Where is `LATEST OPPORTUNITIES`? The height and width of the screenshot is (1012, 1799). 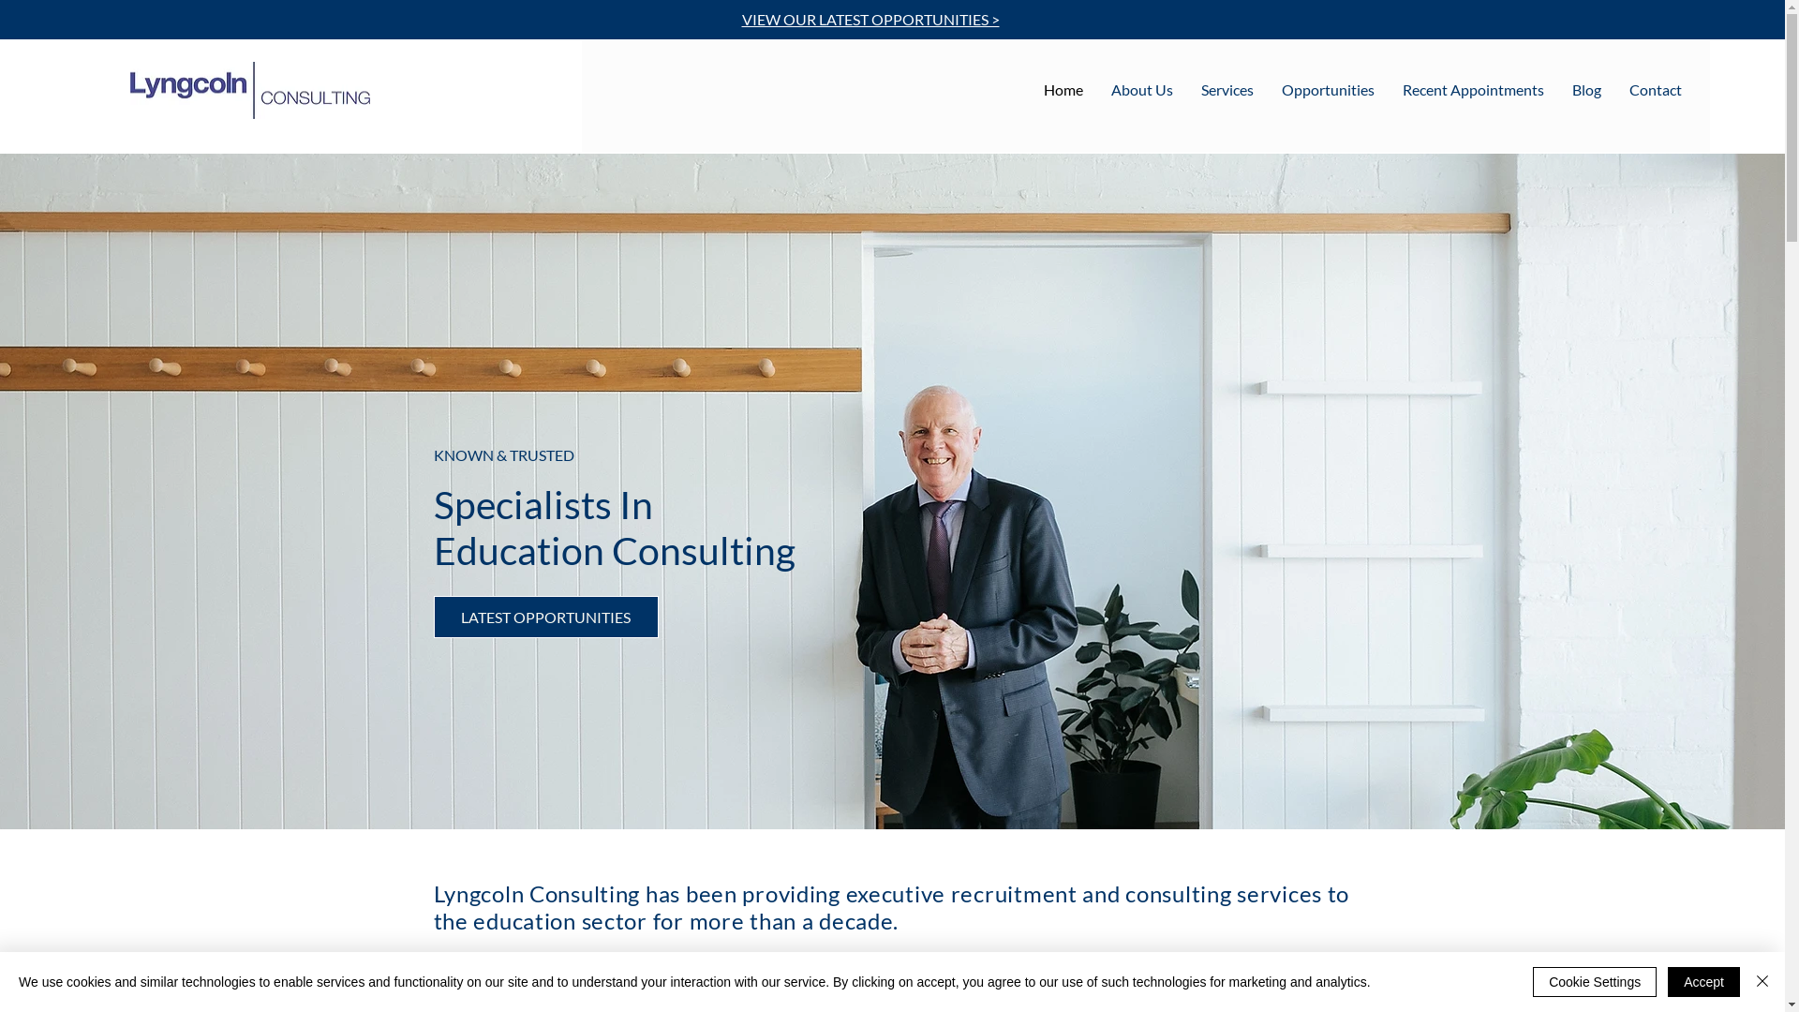
LATEST OPPORTUNITIES is located at coordinates (545, 617).